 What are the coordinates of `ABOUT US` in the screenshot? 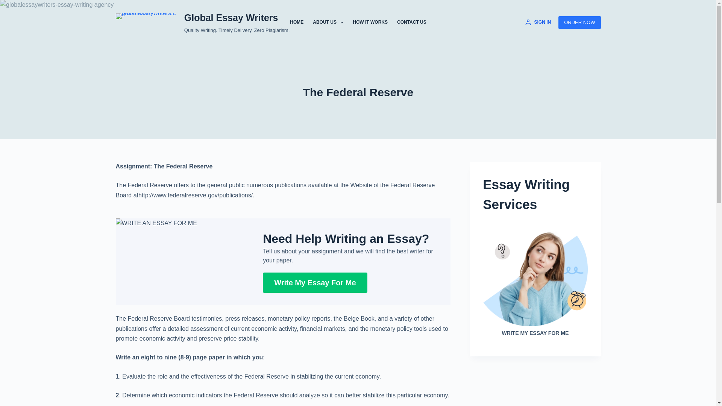 It's located at (328, 23).